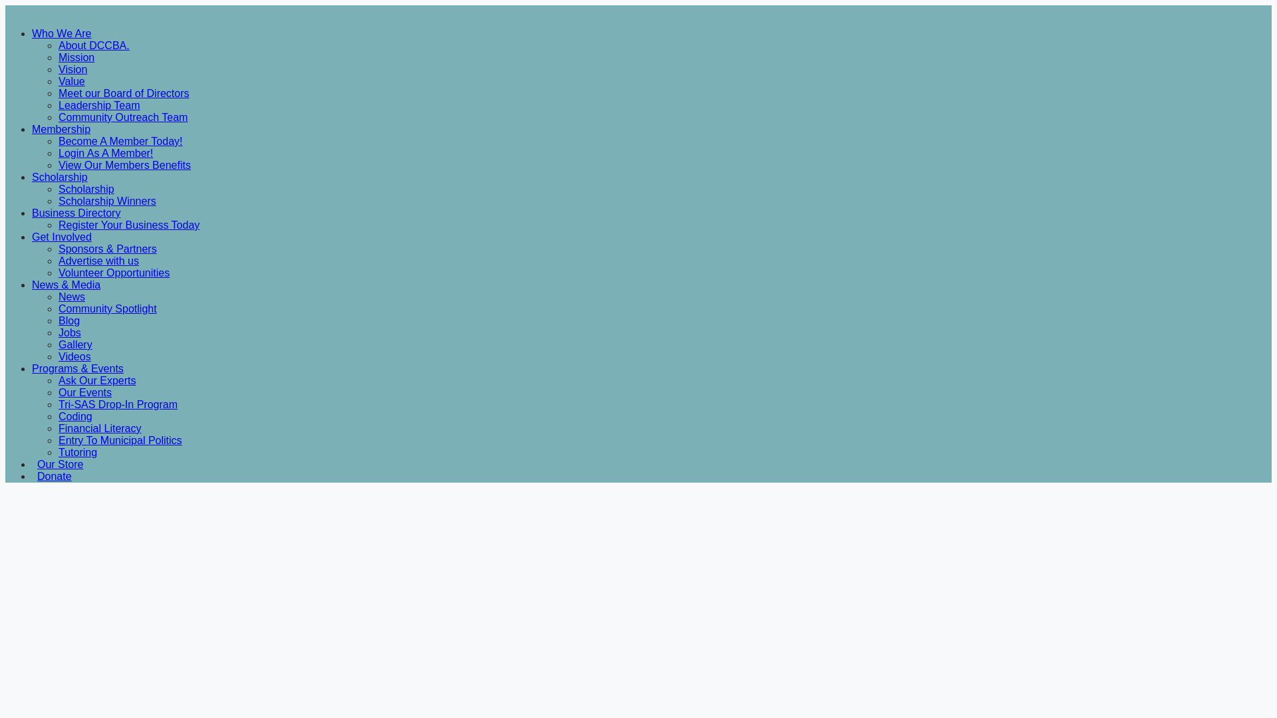  Describe the element at coordinates (124, 165) in the screenshot. I see `View Our Members Benefits` at that location.